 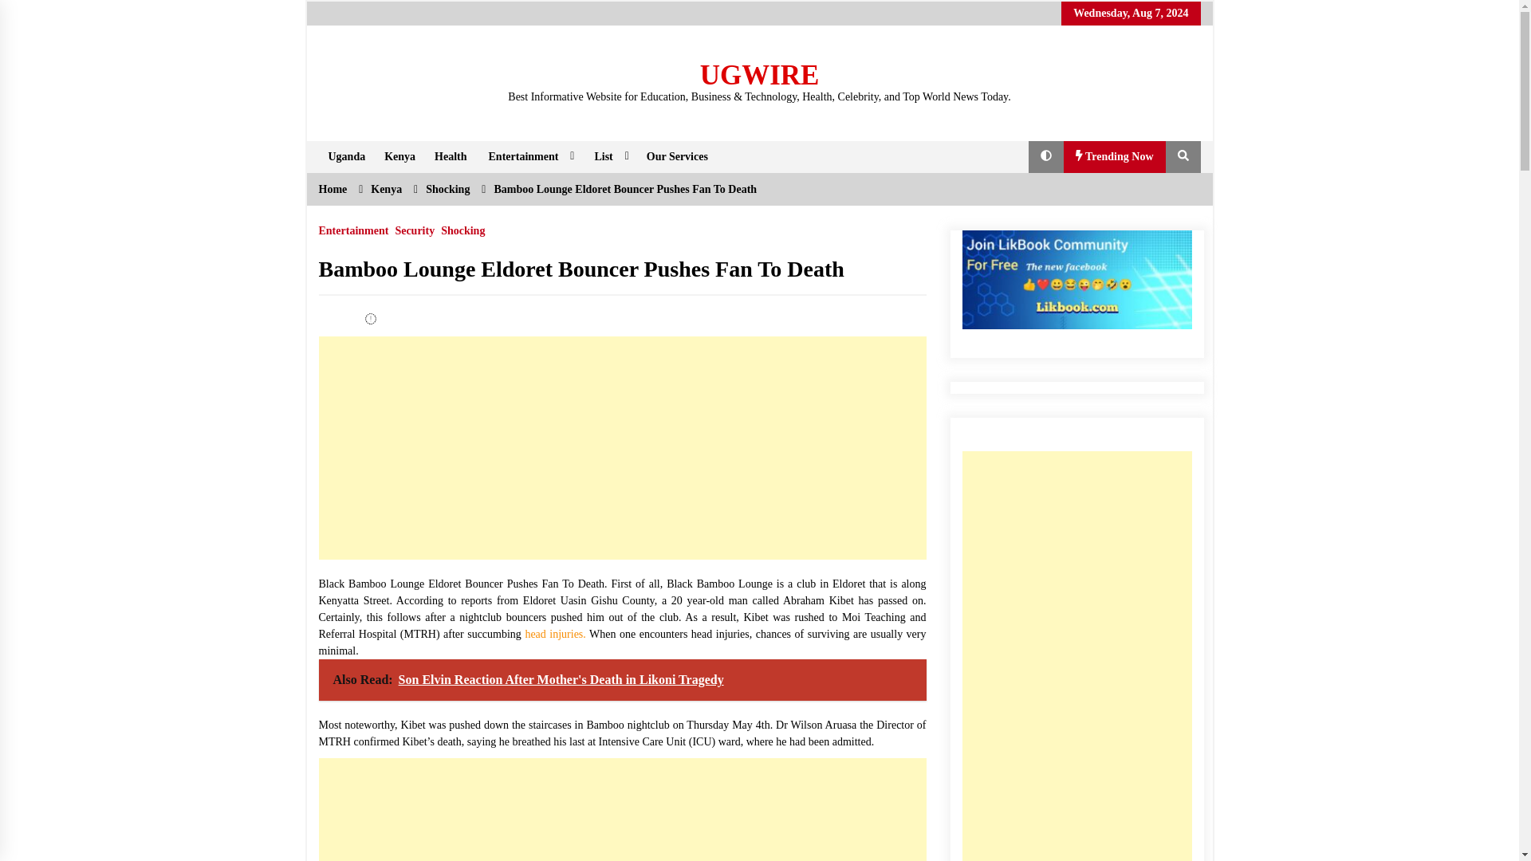 I want to click on Health, so click(x=451, y=157).